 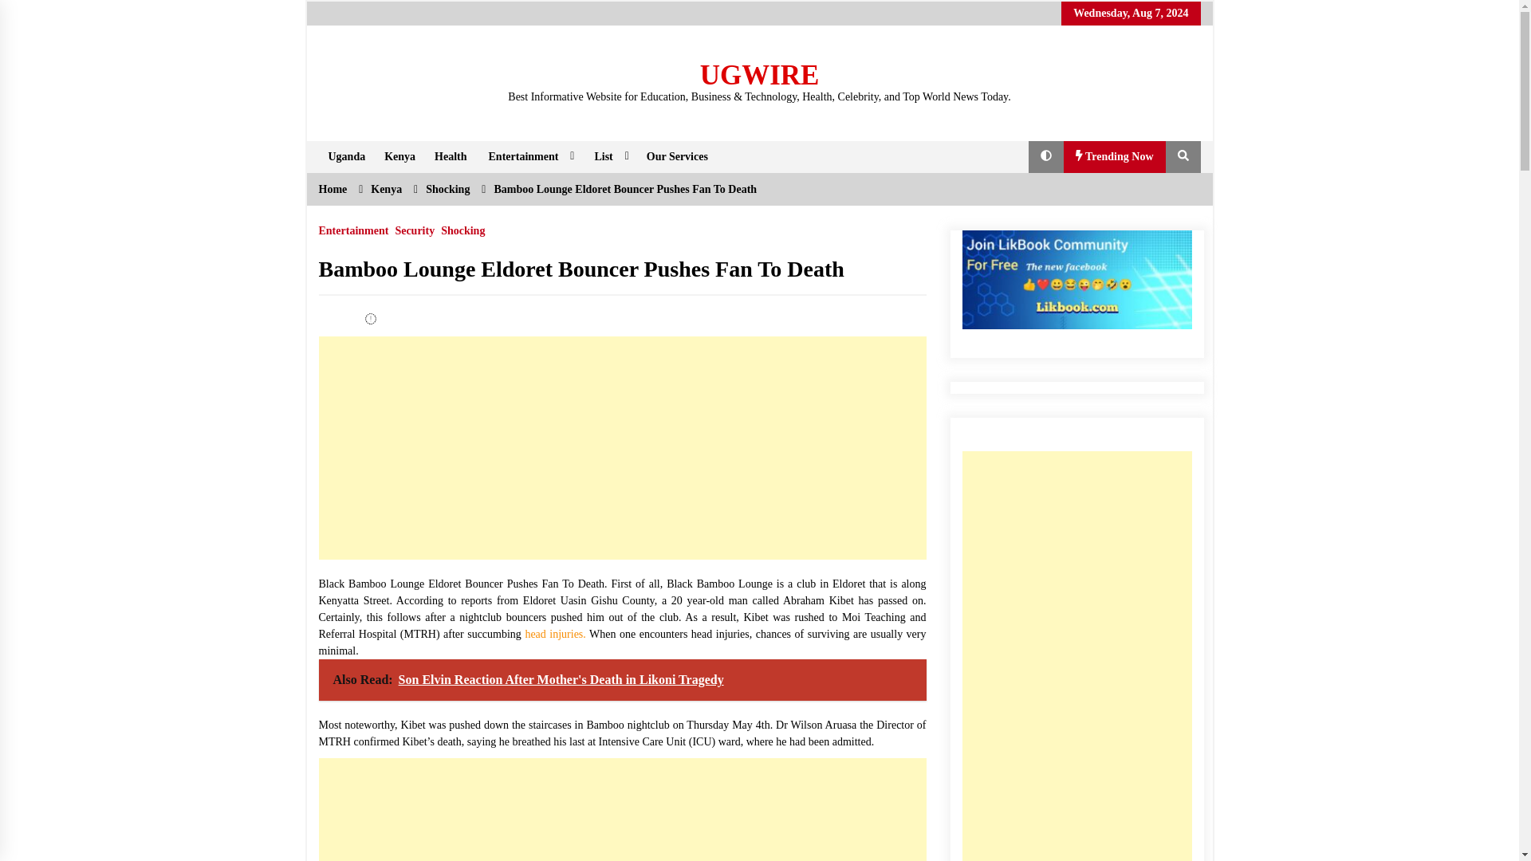 I want to click on Health, so click(x=451, y=157).